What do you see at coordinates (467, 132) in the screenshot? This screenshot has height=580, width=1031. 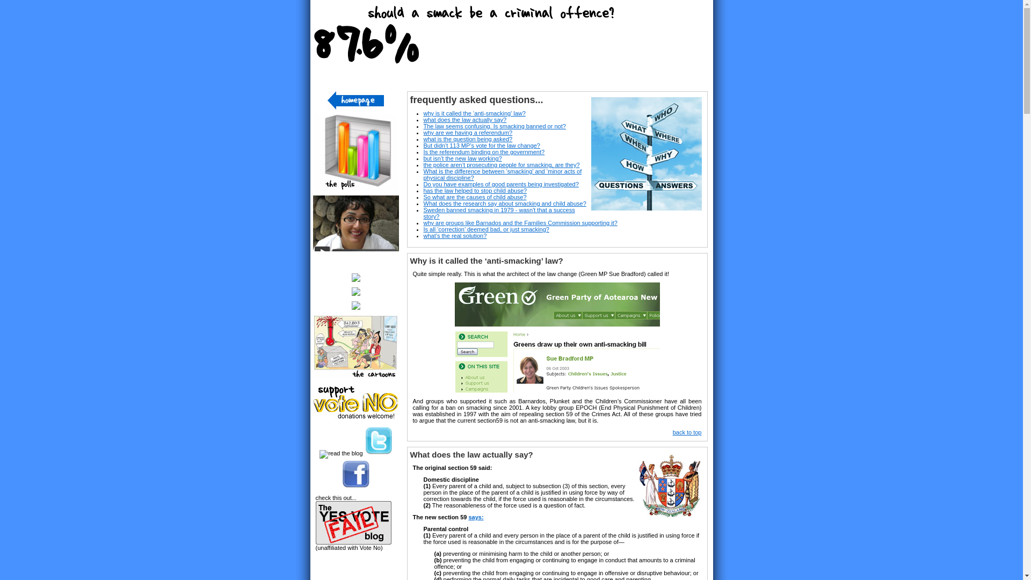 I see `why are we having a referendum?` at bounding box center [467, 132].